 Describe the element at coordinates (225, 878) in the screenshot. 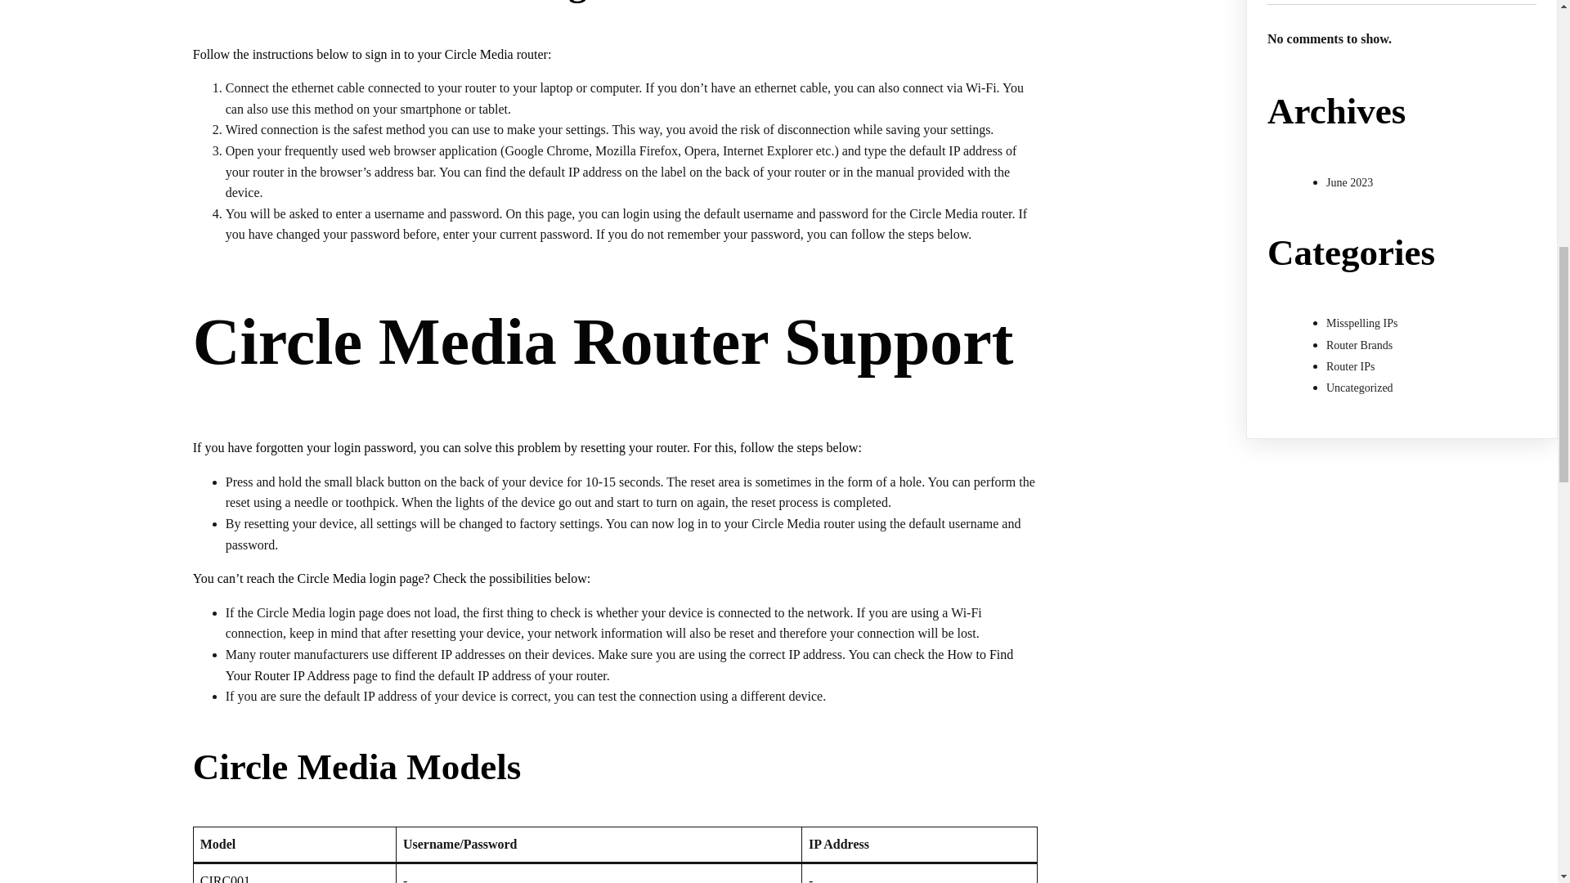

I see `CIRC001` at that location.